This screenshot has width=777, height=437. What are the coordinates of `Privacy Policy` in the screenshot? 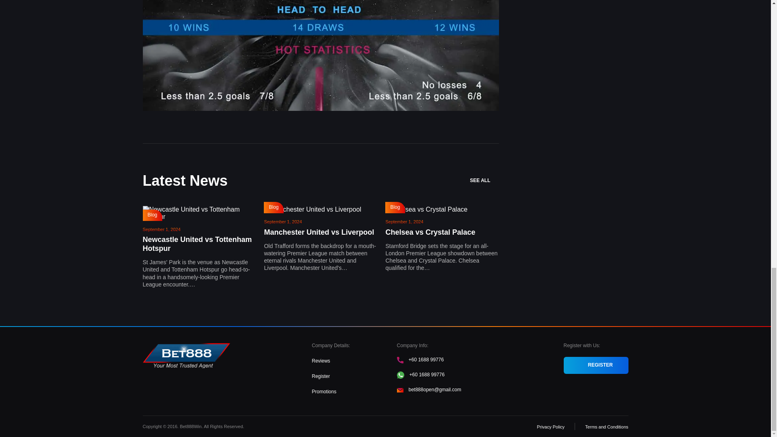 It's located at (550, 426).